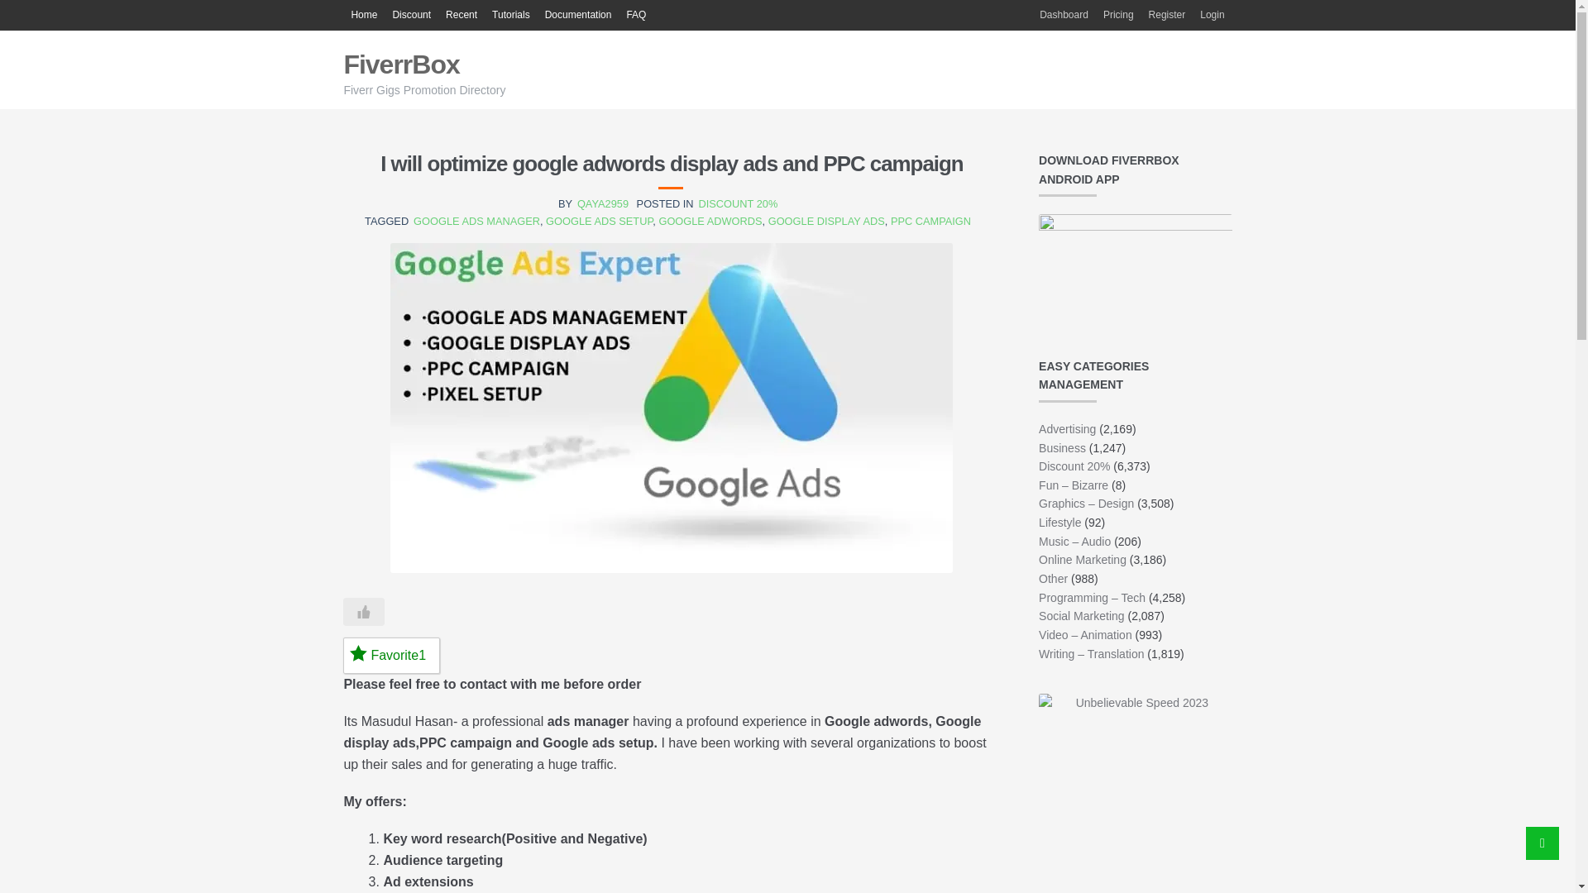 Image resolution: width=1588 pixels, height=893 pixels. I want to click on GOOGLE ADS MANAGER, so click(476, 222).